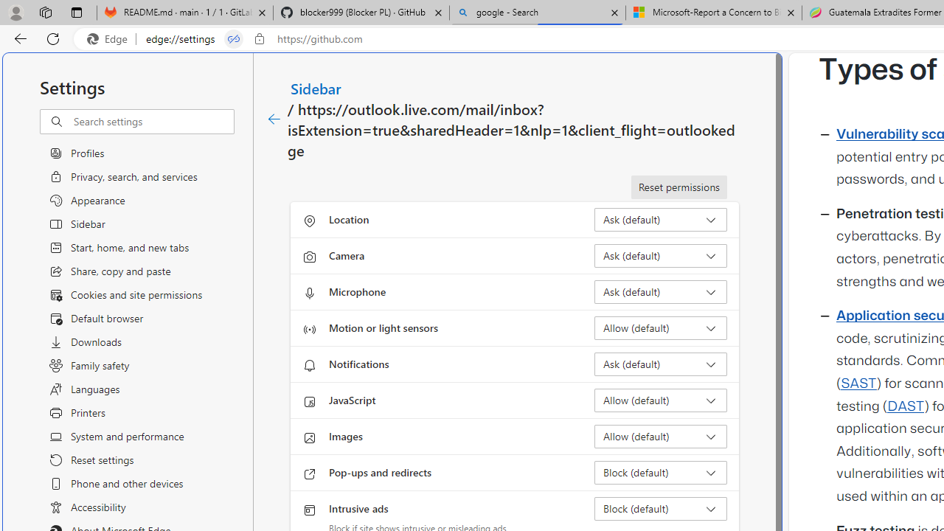 The width and height of the screenshot is (944, 531). What do you see at coordinates (661, 327) in the screenshot?
I see `Motion or light sensors Allow (default)` at bounding box center [661, 327].